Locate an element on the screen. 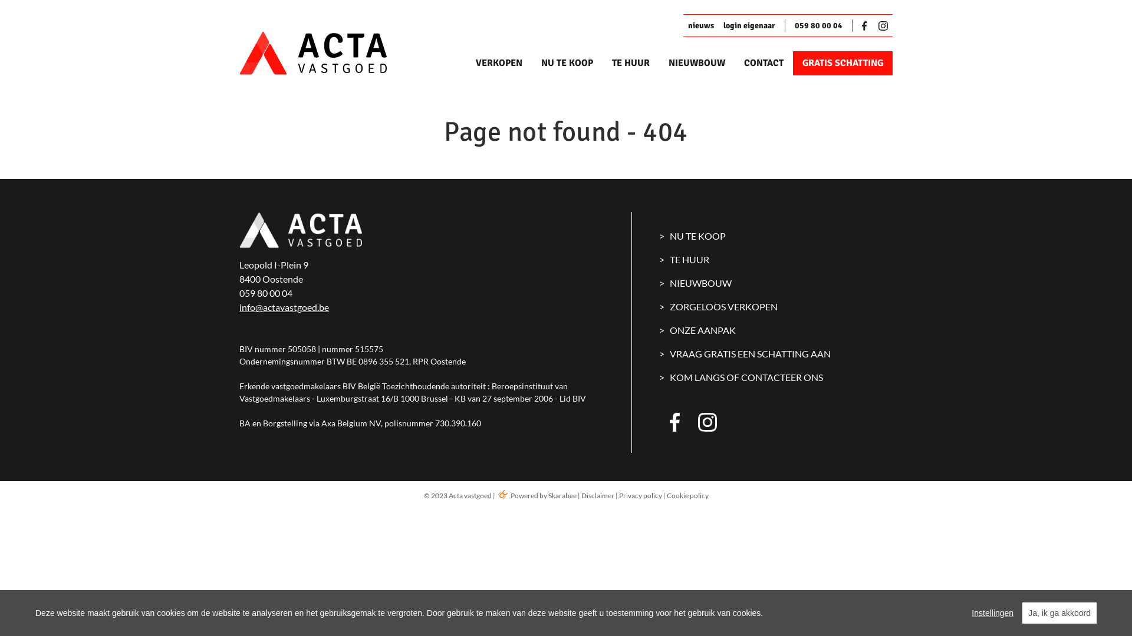 The width and height of the screenshot is (1132, 636). VRAAG GRATIS EEN SCHATTING AAN is located at coordinates (776, 354).